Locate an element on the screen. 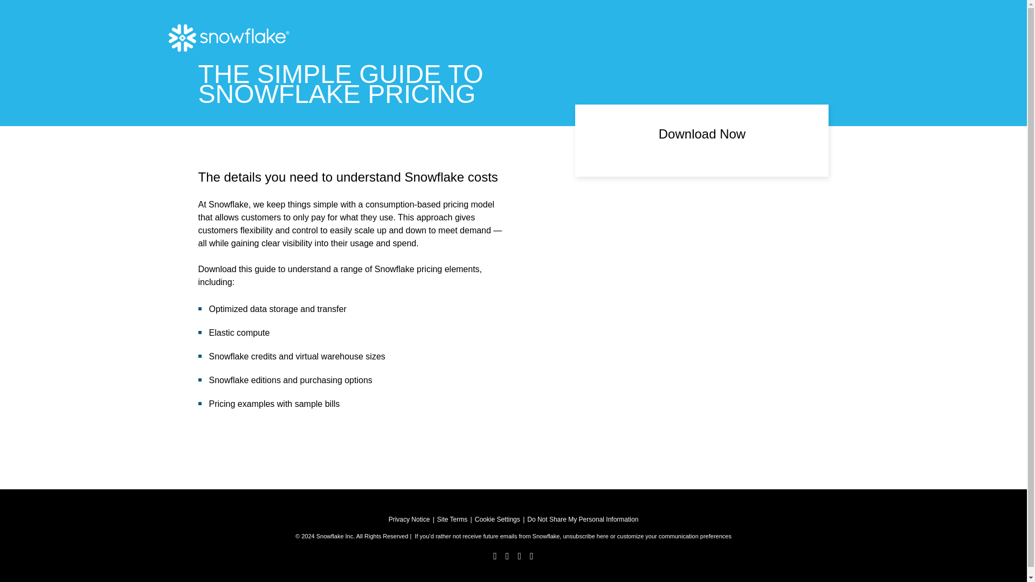 This screenshot has width=1035, height=582. Cookie Settings is located at coordinates (498, 519).